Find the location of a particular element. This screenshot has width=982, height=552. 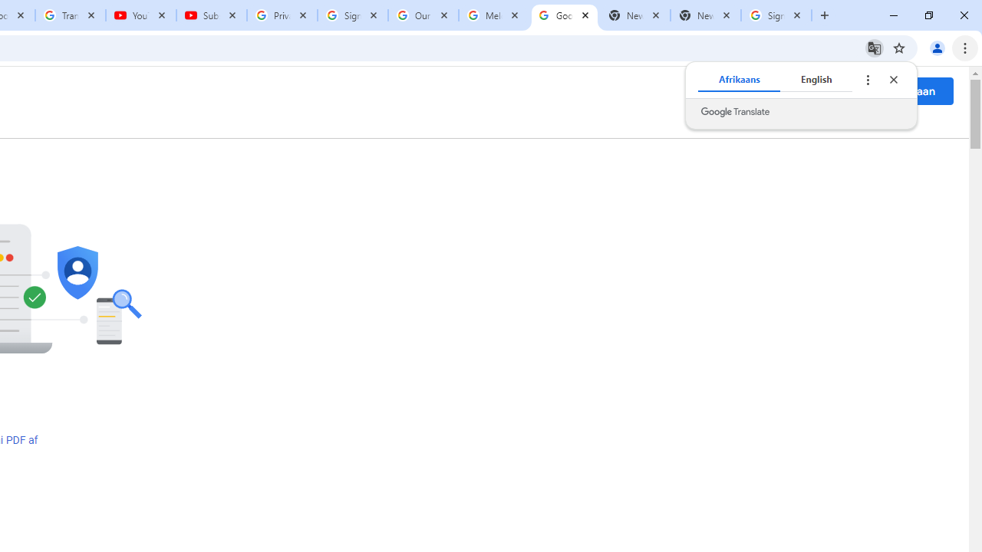

Translate this page is located at coordinates (875, 48).